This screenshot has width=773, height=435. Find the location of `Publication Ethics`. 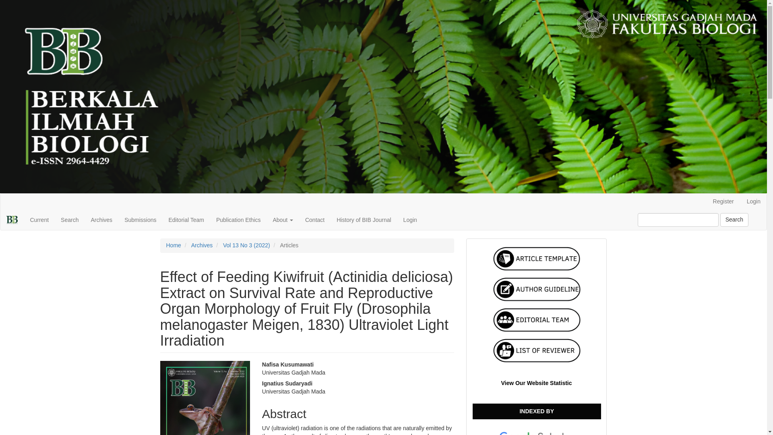

Publication Ethics is located at coordinates (238, 220).